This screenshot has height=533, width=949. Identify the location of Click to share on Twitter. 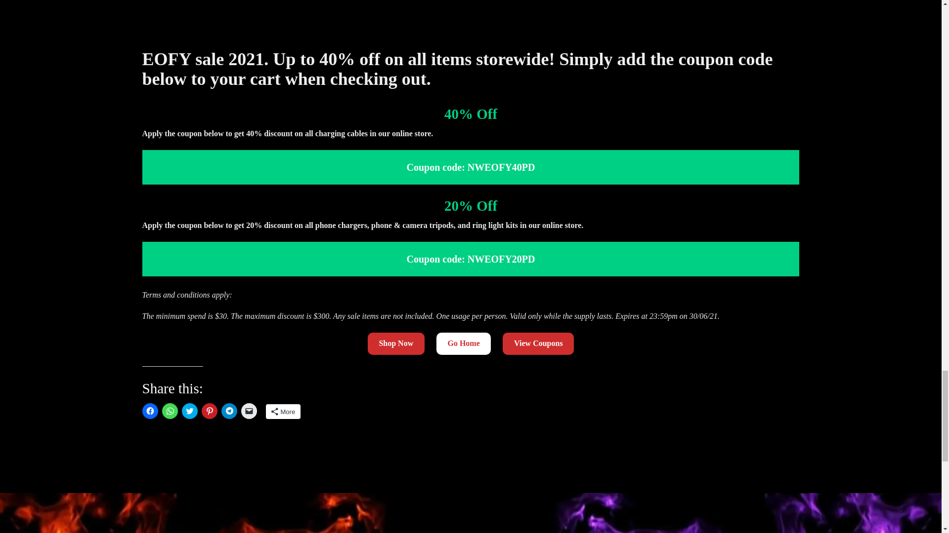
(190, 411).